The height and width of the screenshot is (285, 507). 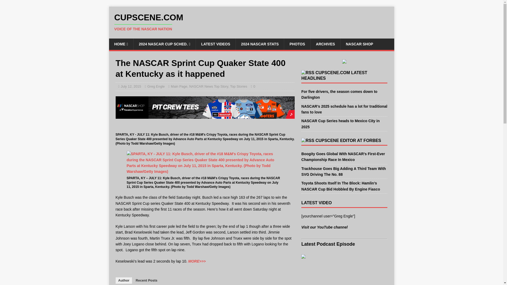 I want to click on Top Stories, so click(x=239, y=86).